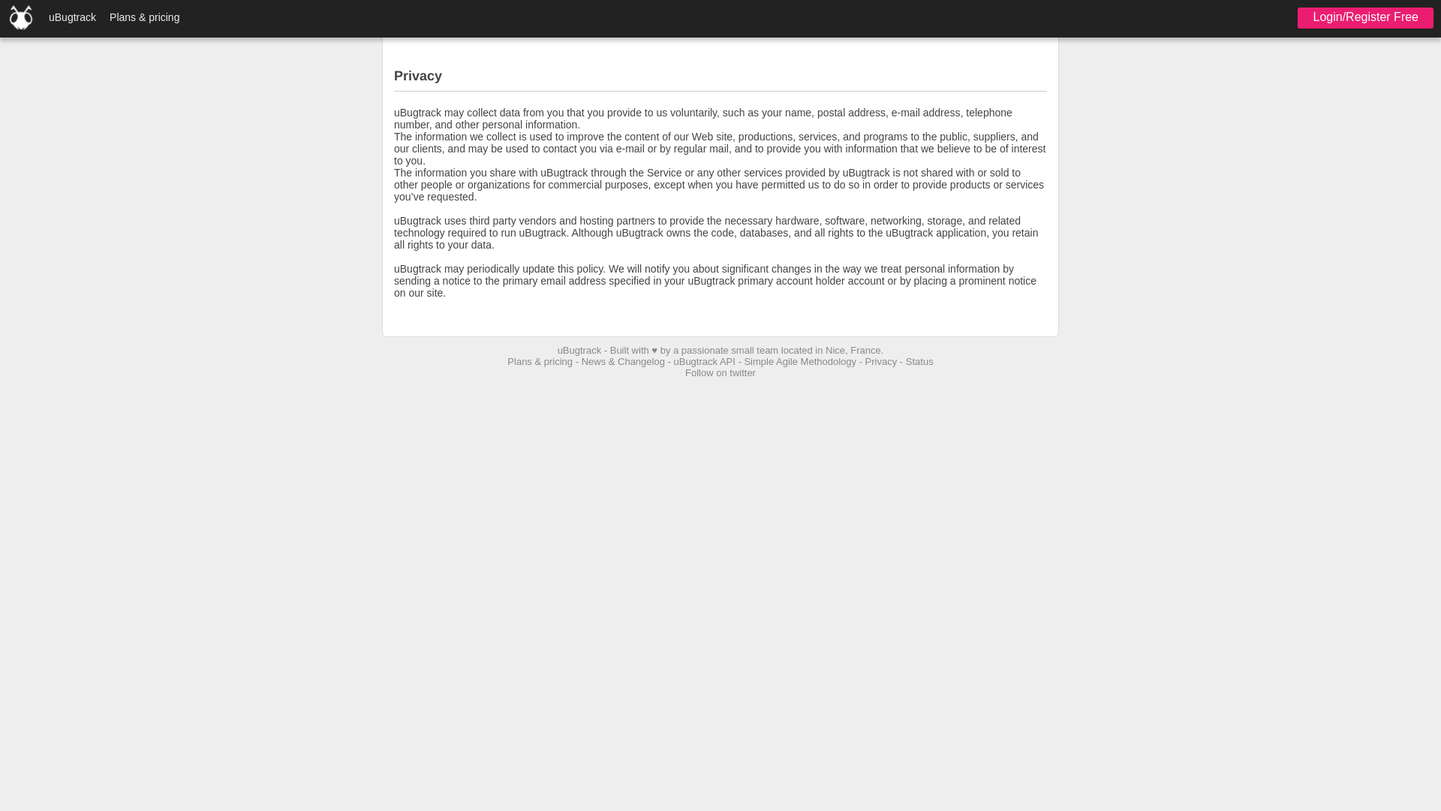 This screenshot has height=811, width=1441. Describe the element at coordinates (920, 362) in the screenshot. I see `Status` at that location.